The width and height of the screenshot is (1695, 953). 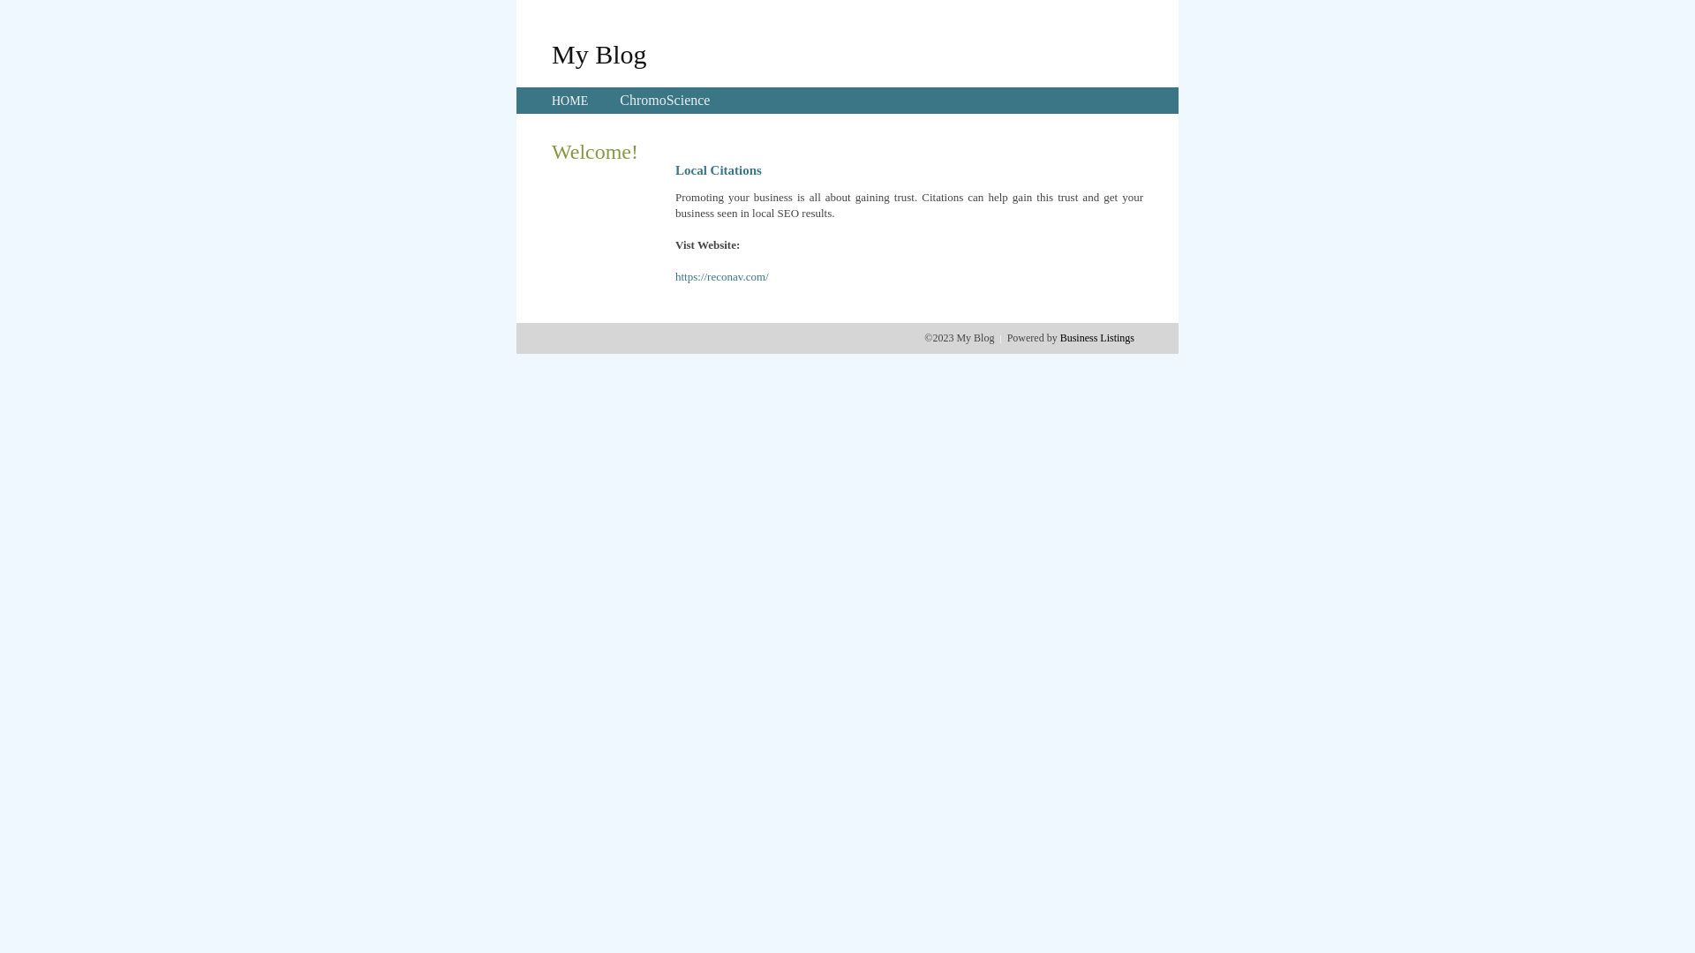 I want to click on ChromoScience, so click(x=665, y=101).